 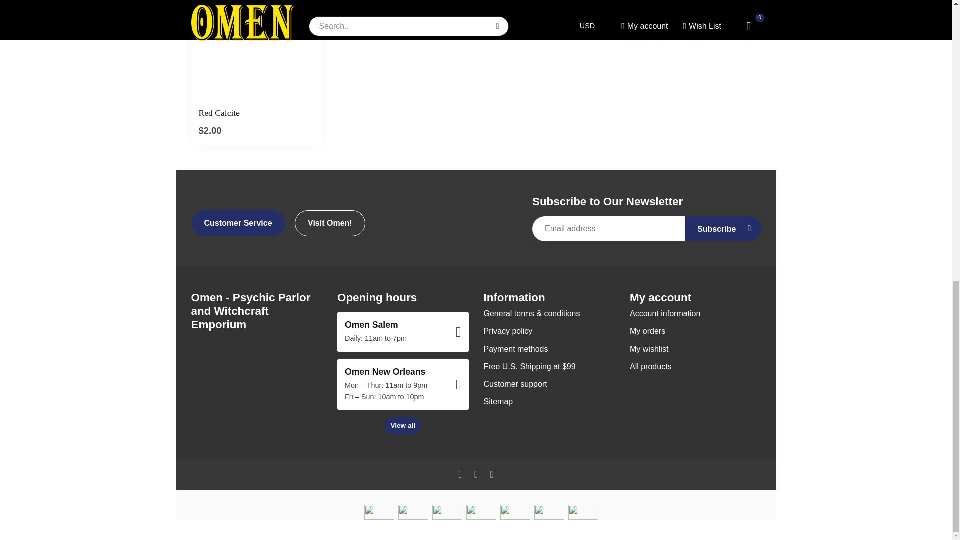 I want to click on All products, so click(x=695, y=366).